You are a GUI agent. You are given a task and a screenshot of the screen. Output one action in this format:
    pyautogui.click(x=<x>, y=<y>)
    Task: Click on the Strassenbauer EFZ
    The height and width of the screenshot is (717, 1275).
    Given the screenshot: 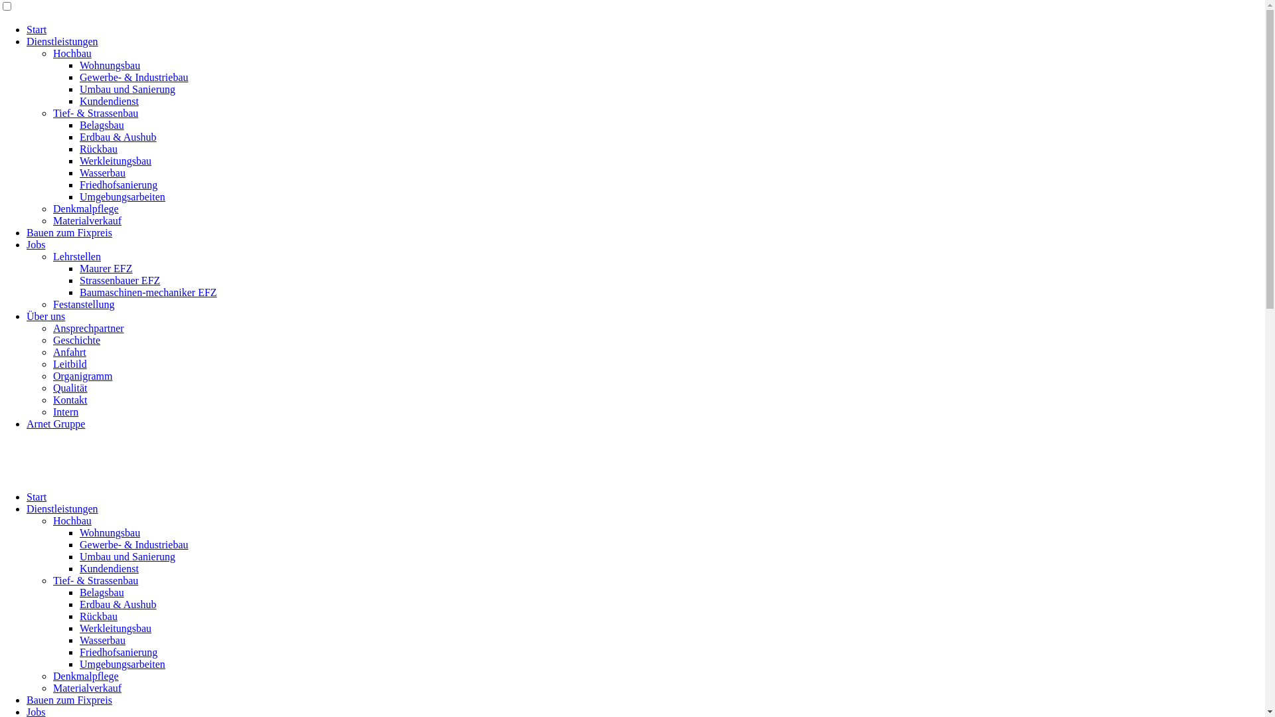 What is the action you would take?
    pyautogui.click(x=120, y=280)
    